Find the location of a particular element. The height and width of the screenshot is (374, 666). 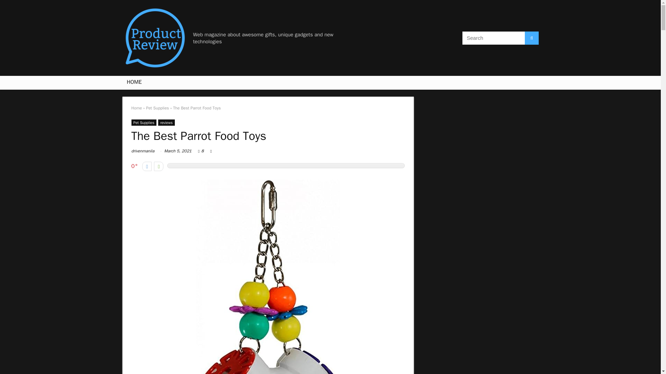

reviews is located at coordinates (166, 122).